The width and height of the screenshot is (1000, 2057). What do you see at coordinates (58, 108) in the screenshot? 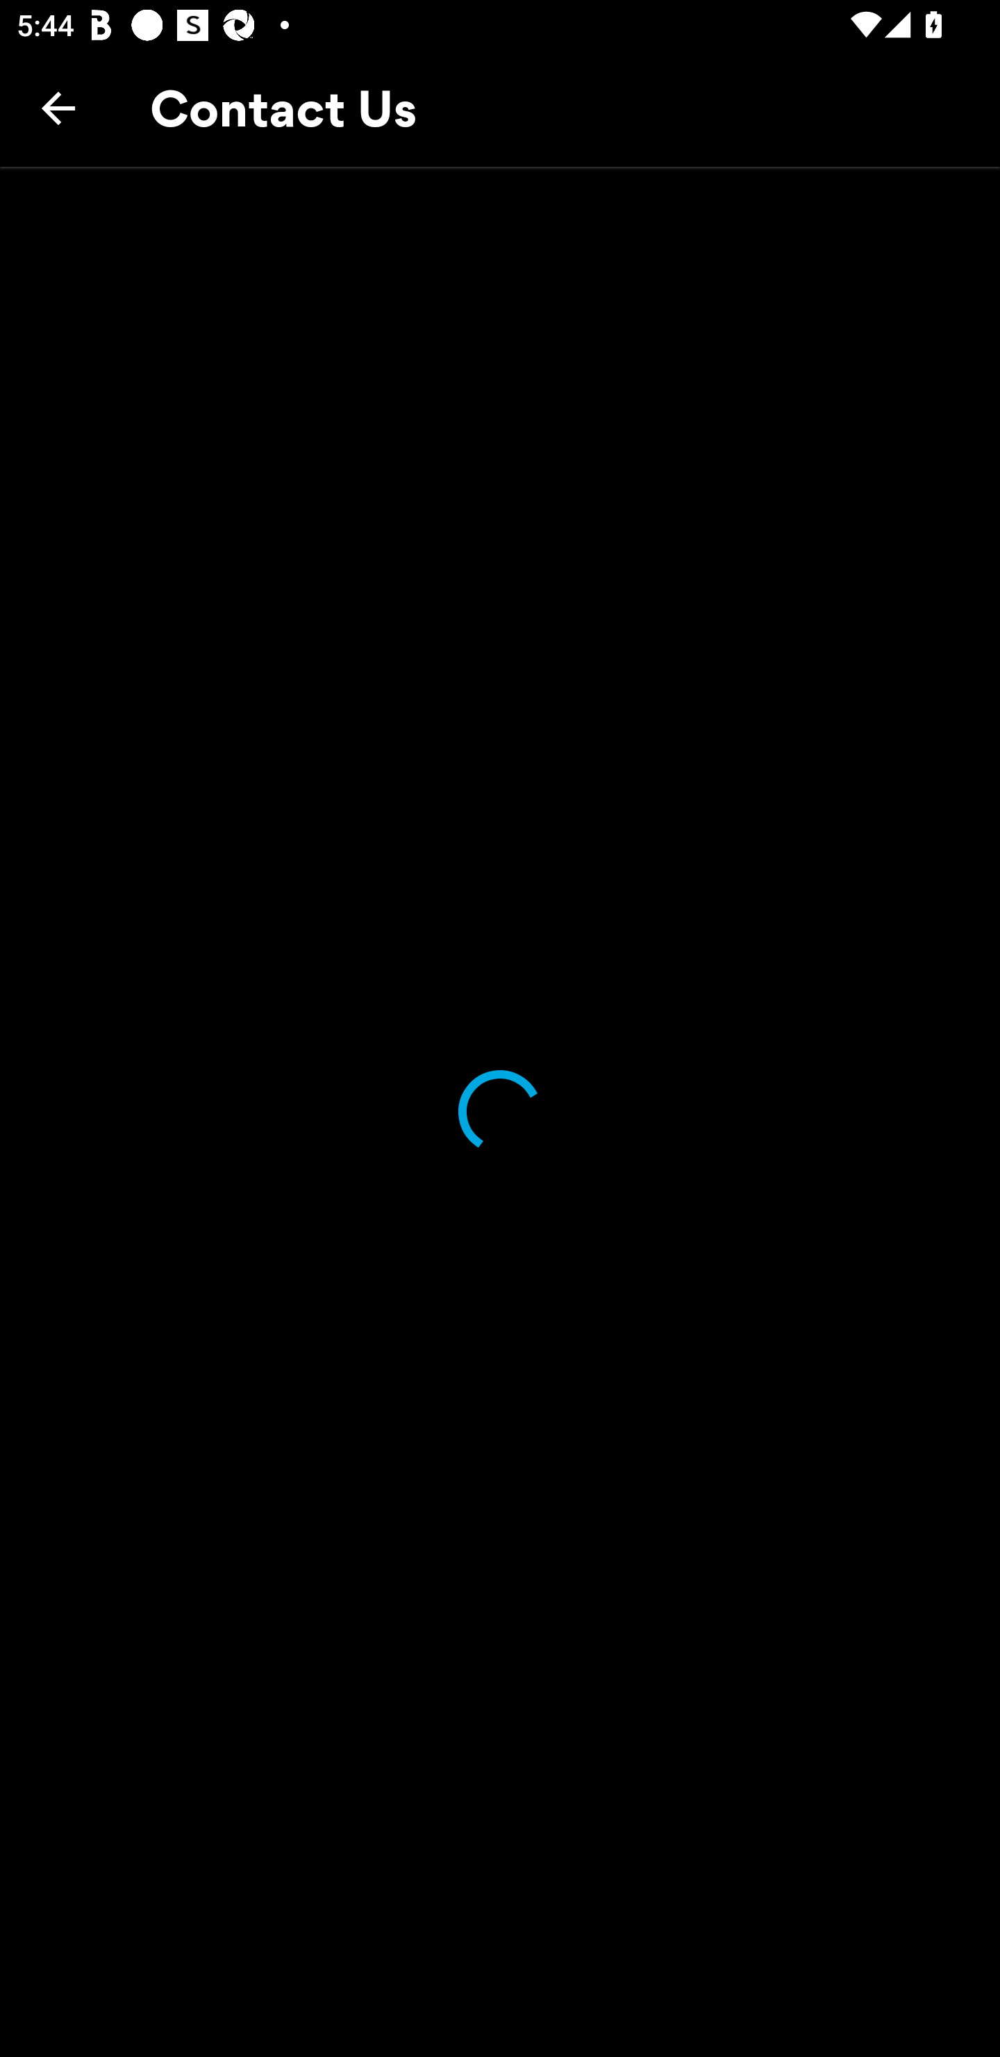
I see `Back` at bounding box center [58, 108].